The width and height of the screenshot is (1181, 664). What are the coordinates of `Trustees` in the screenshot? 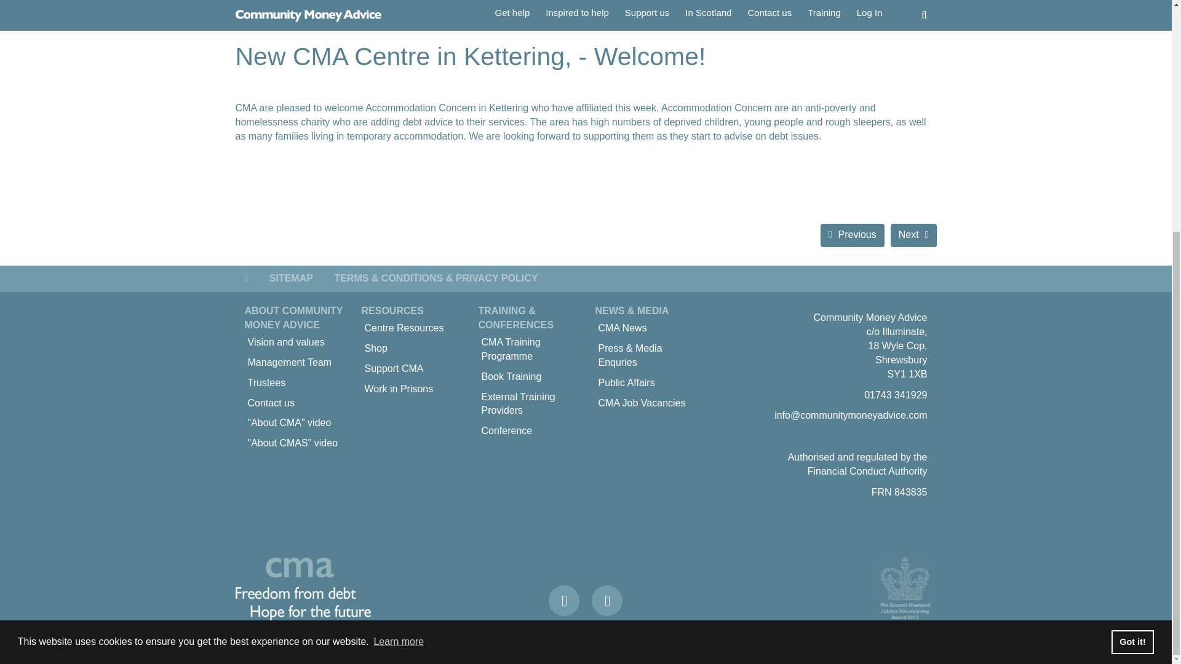 It's located at (294, 383).